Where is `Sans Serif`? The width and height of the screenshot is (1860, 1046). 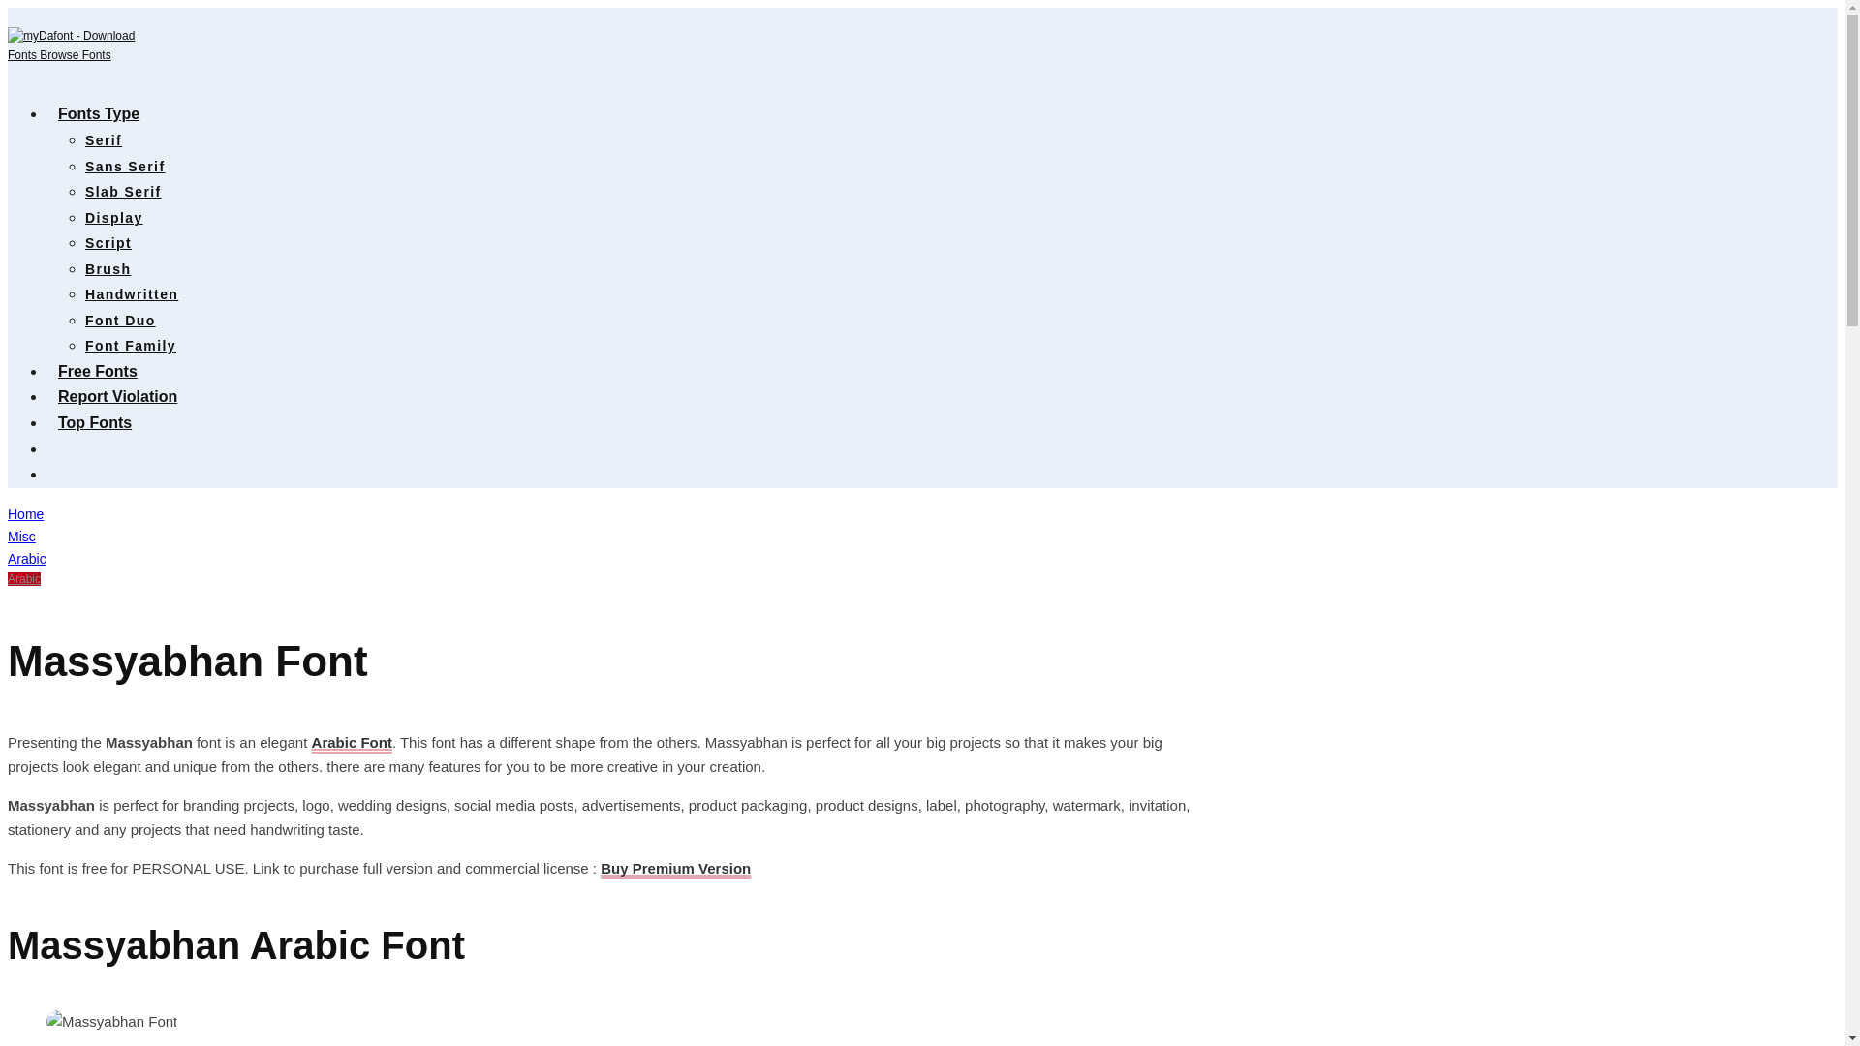 Sans Serif is located at coordinates (125, 167).